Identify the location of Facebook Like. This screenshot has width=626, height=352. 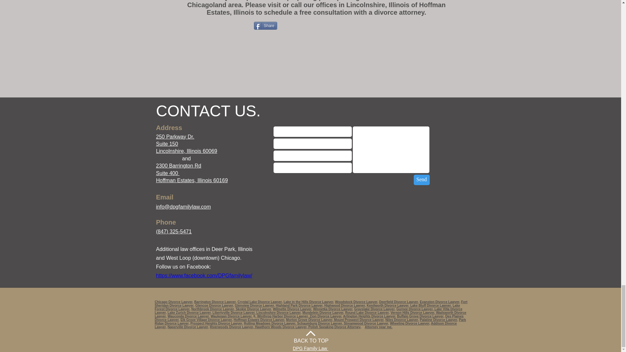
(235, 25).